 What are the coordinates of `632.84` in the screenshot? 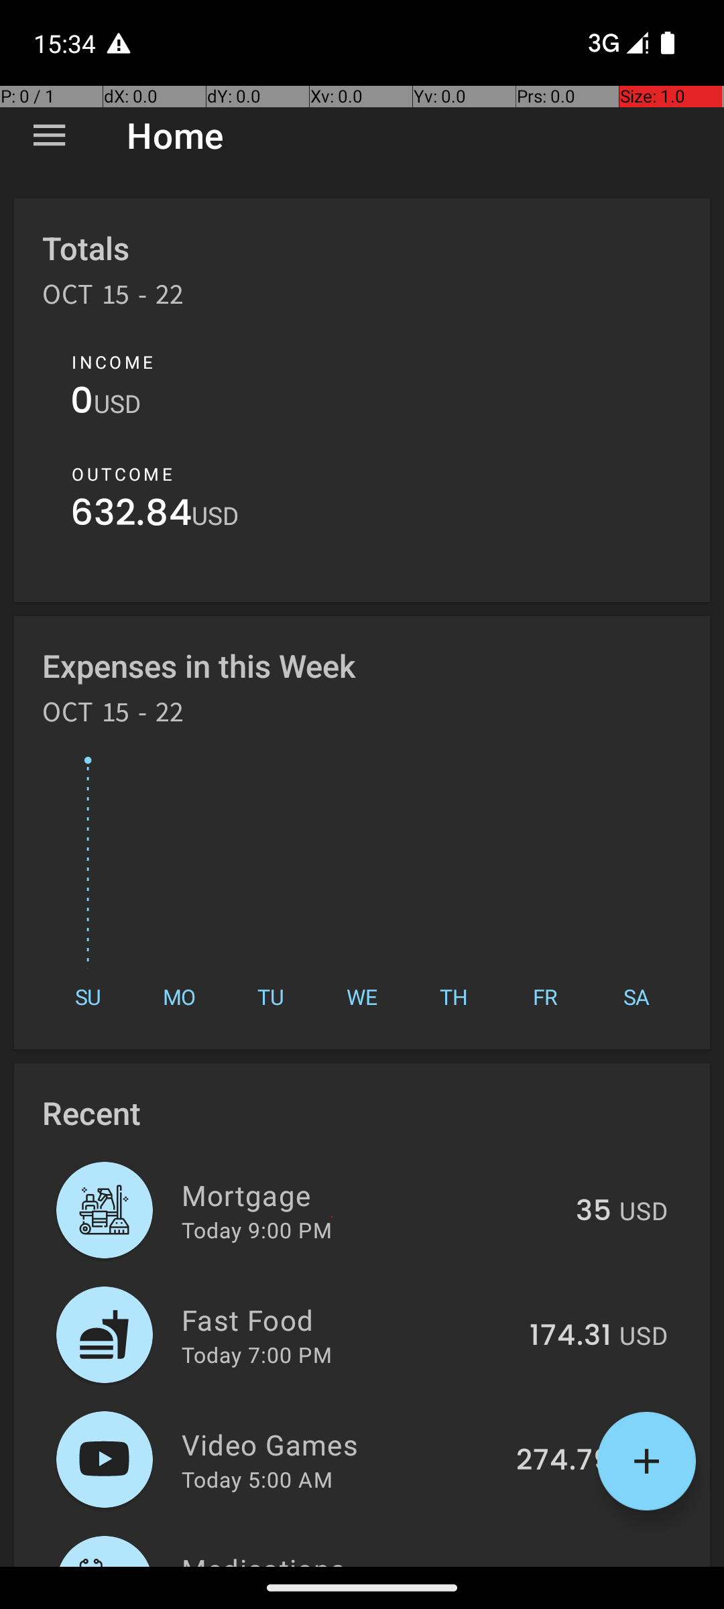 It's located at (131, 516).